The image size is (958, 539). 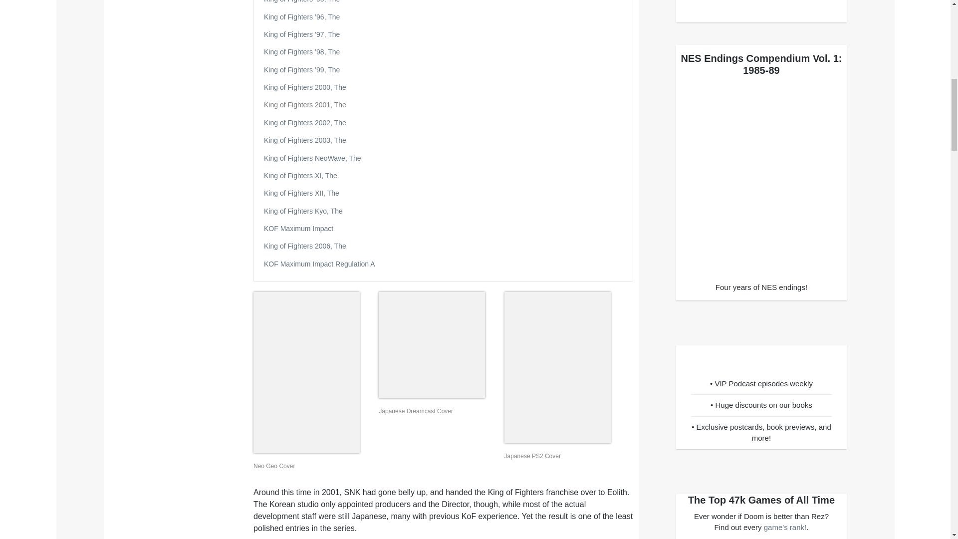 What do you see at coordinates (305, 140) in the screenshot?
I see `King of Fighters 2003, The` at bounding box center [305, 140].